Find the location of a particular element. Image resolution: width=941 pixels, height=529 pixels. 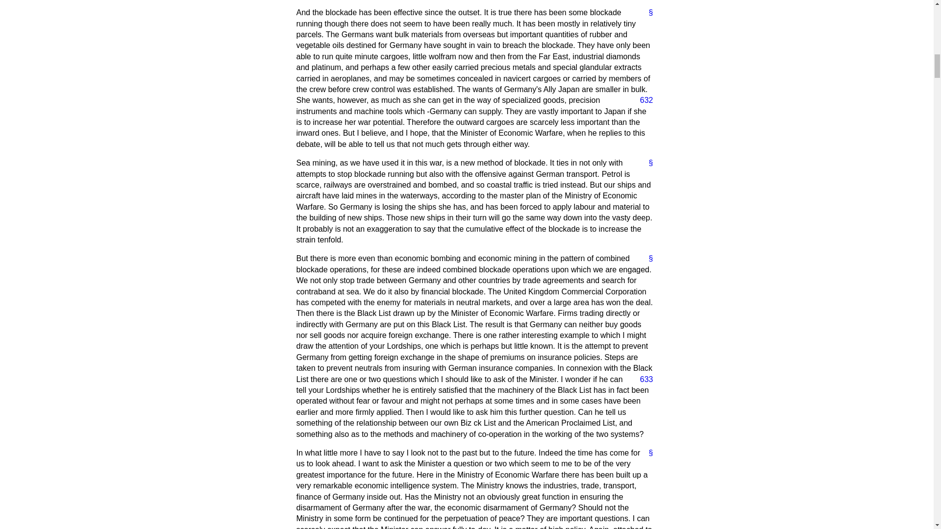

Link to this contribution is located at coordinates (647, 259).